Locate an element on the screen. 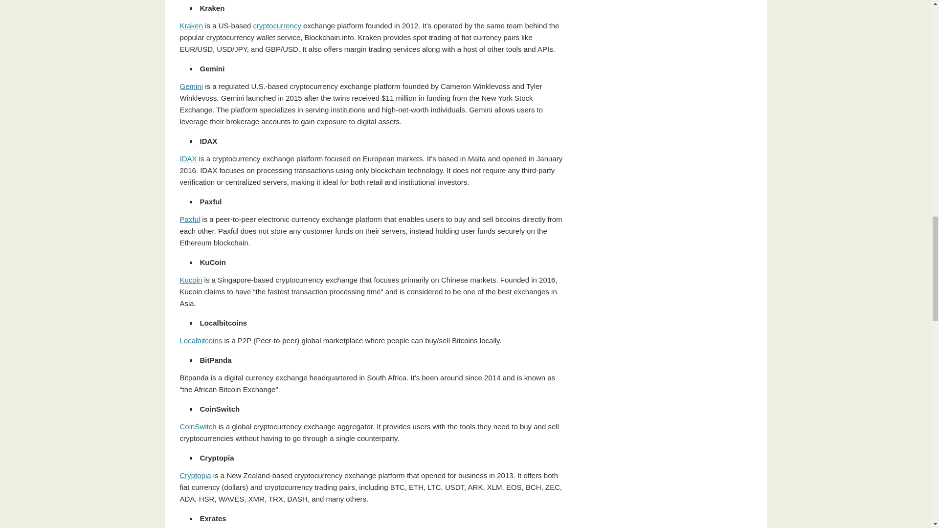 The height and width of the screenshot is (528, 939). Kraken is located at coordinates (192, 25).